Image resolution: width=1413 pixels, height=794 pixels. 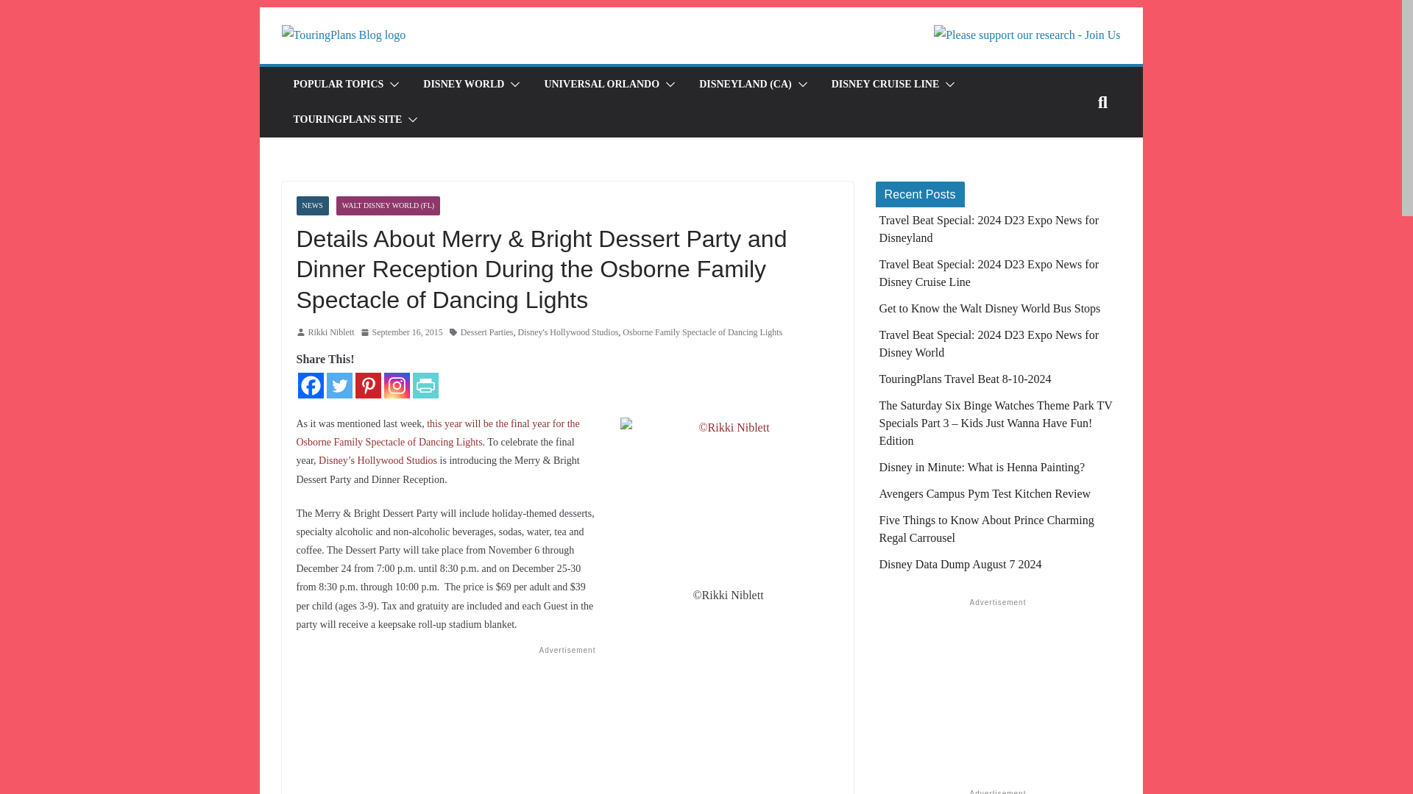 What do you see at coordinates (339, 385) in the screenshot?
I see `Twitter` at bounding box center [339, 385].